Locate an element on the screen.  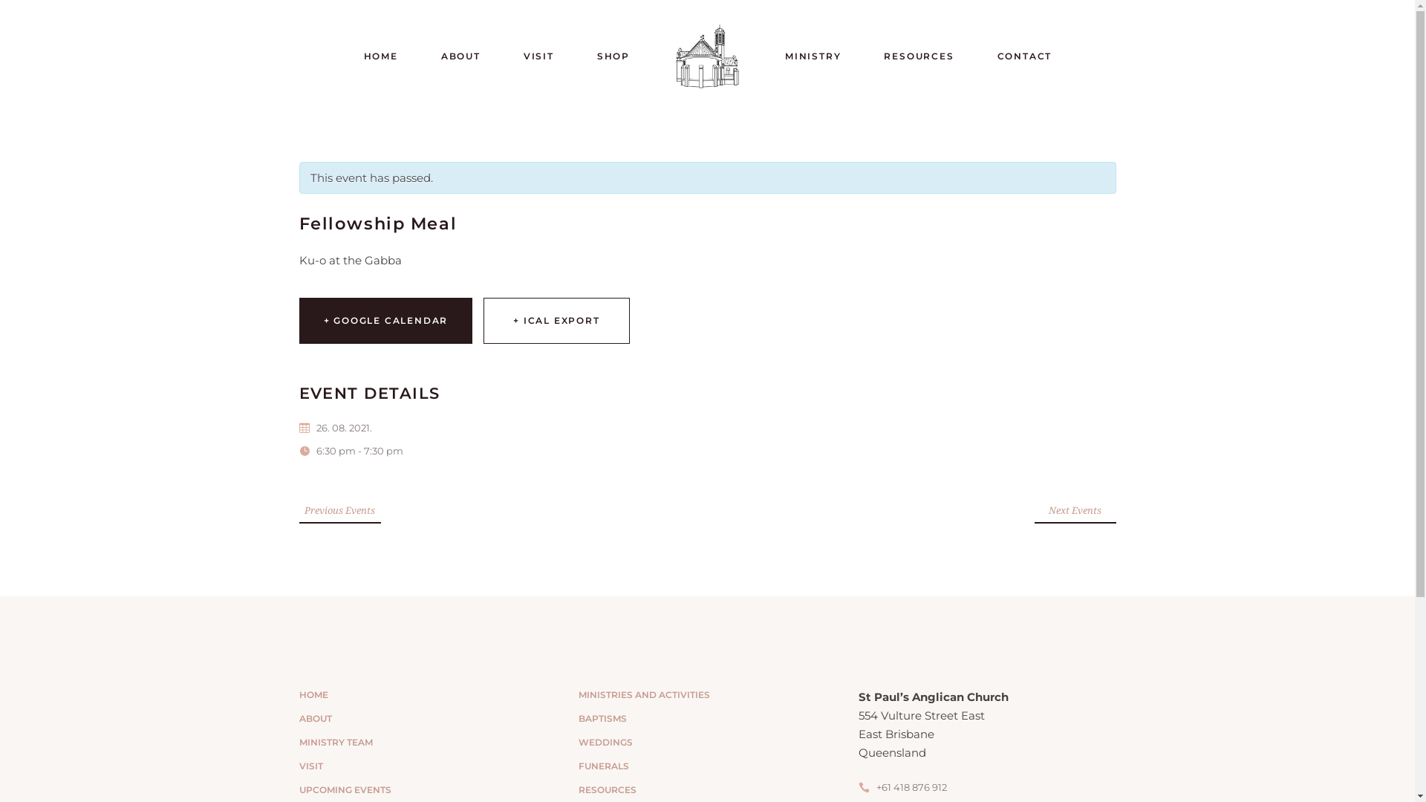
WEDDINGS is located at coordinates (606, 743).